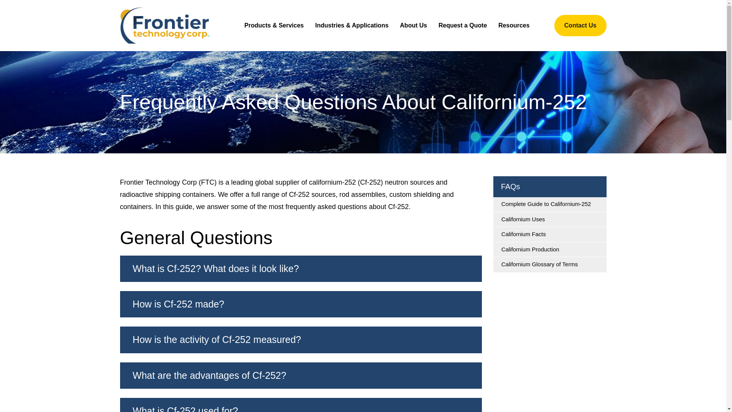  What do you see at coordinates (462, 25) in the screenshot?
I see `Request a Quote` at bounding box center [462, 25].